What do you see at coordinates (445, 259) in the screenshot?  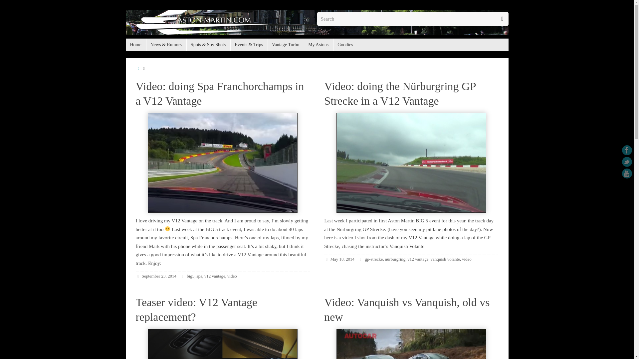 I see `vanquish volante` at bounding box center [445, 259].